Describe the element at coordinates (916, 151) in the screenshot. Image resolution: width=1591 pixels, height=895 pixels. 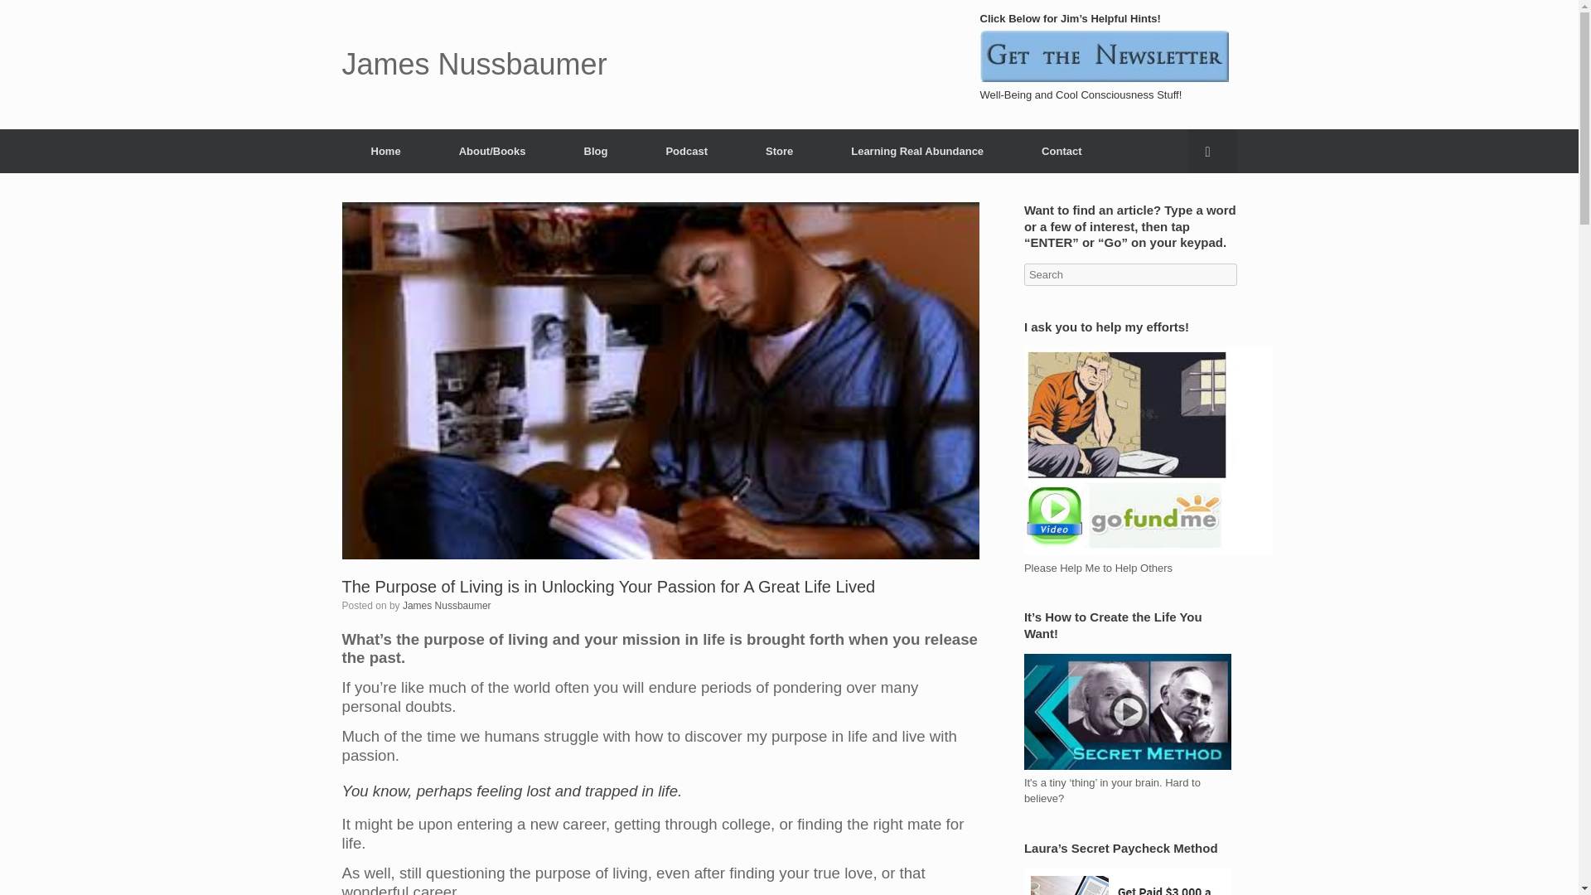
I see `Learning Real Abundance` at that location.